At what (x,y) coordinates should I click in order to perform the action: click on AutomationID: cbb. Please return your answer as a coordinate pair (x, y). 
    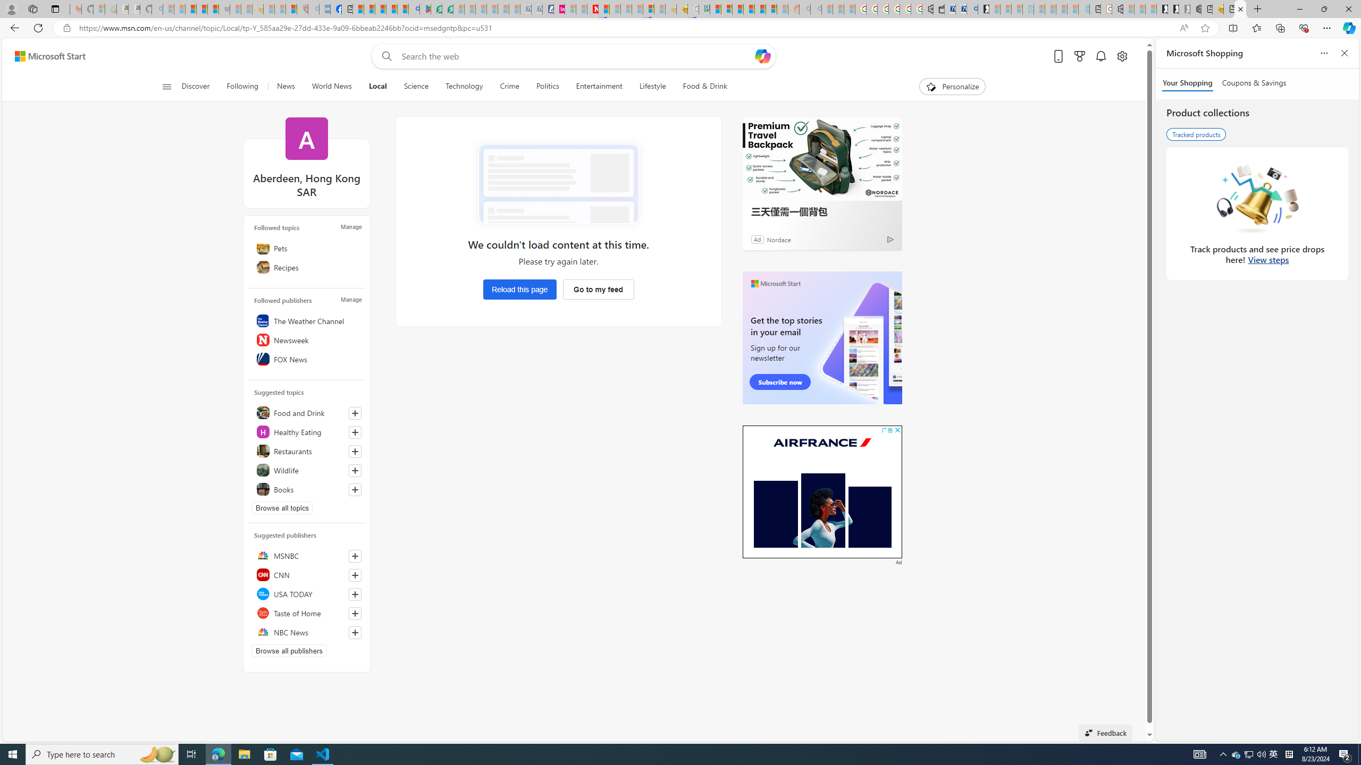
    Looking at the image, I should click on (897, 430).